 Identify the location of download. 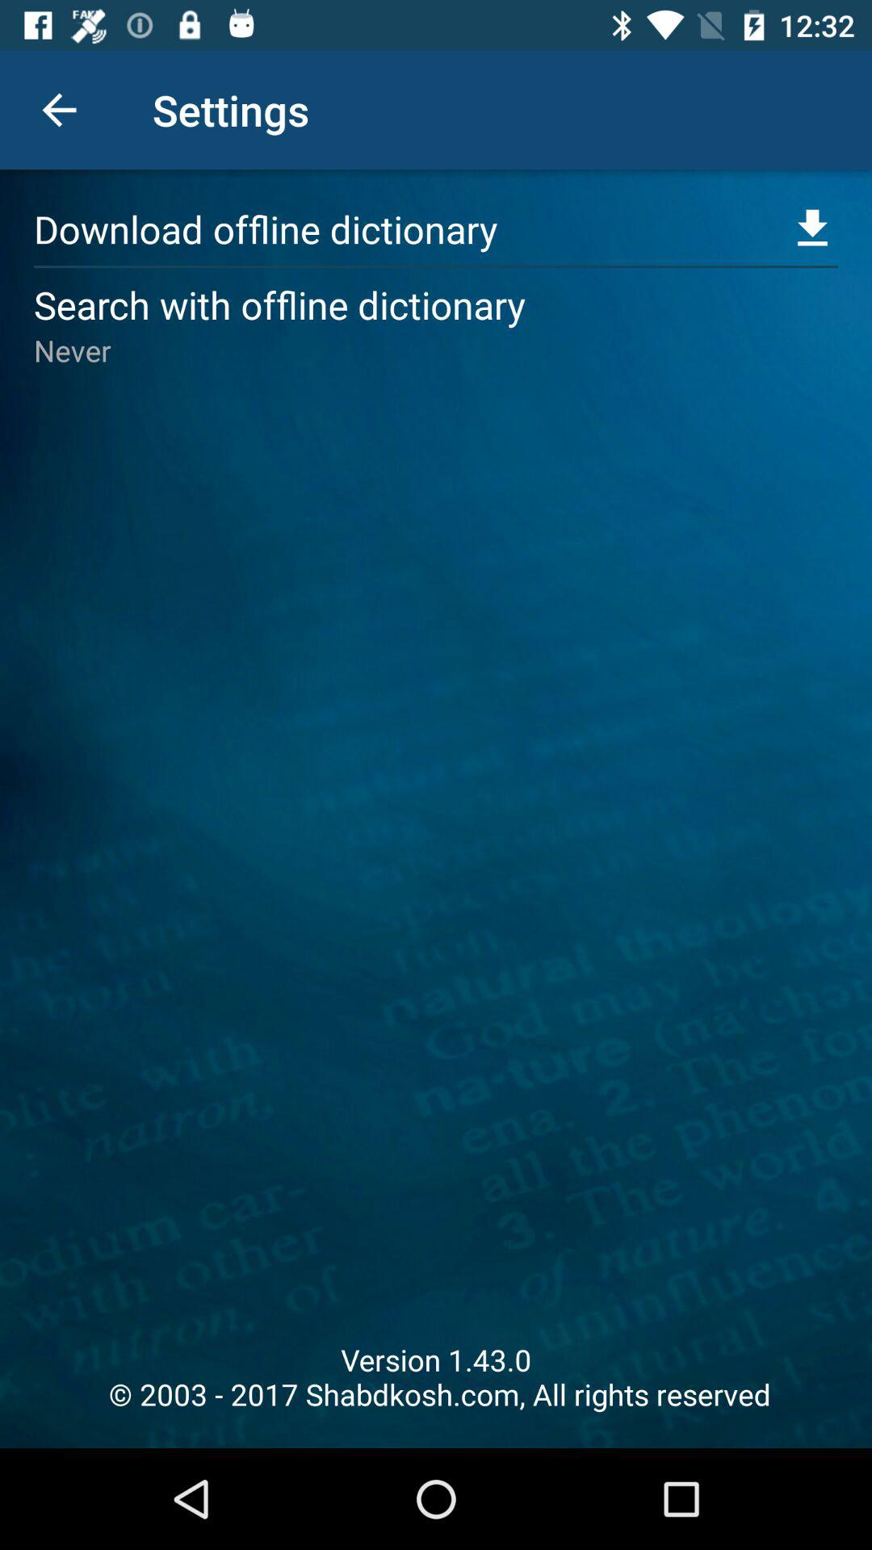
(812, 229).